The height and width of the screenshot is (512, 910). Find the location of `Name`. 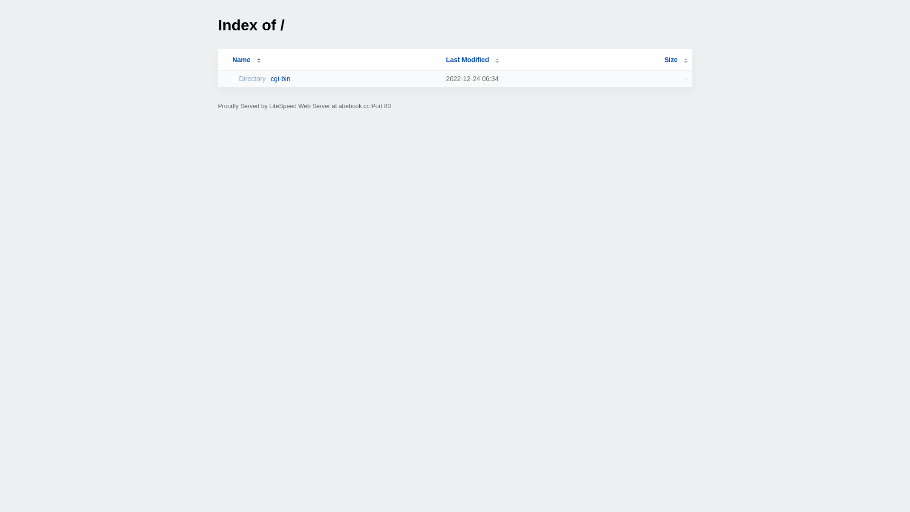

Name is located at coordinates (241, 60).